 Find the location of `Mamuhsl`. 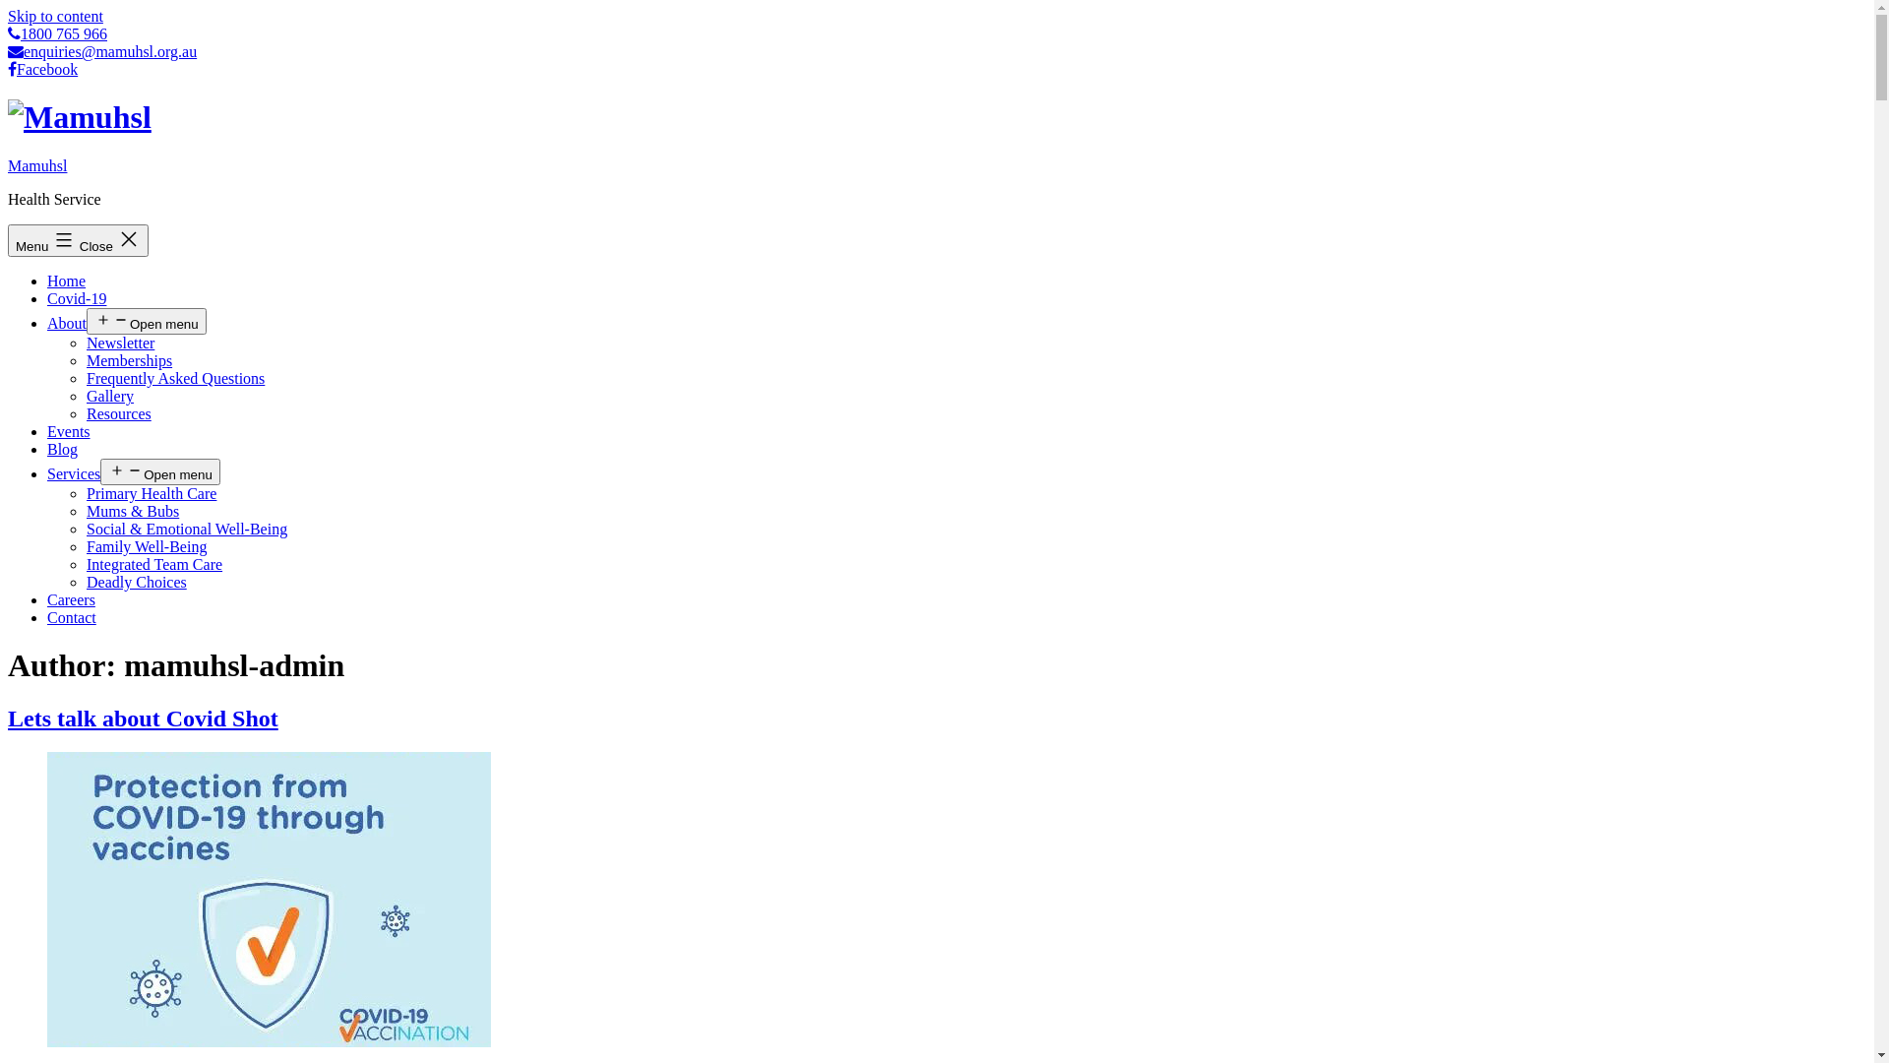

Mamuhsl is located at coordinates (37, 165).